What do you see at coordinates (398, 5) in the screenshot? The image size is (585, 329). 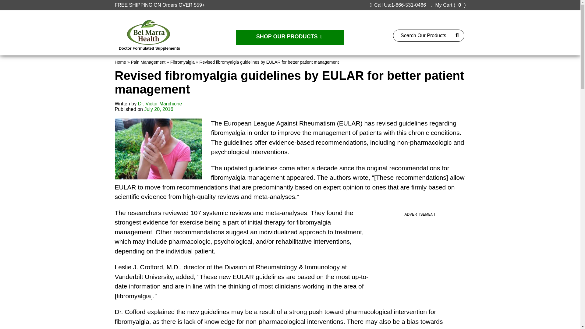 I see `Call Us:1-866-531-0466` at bounding box center [398, 5].